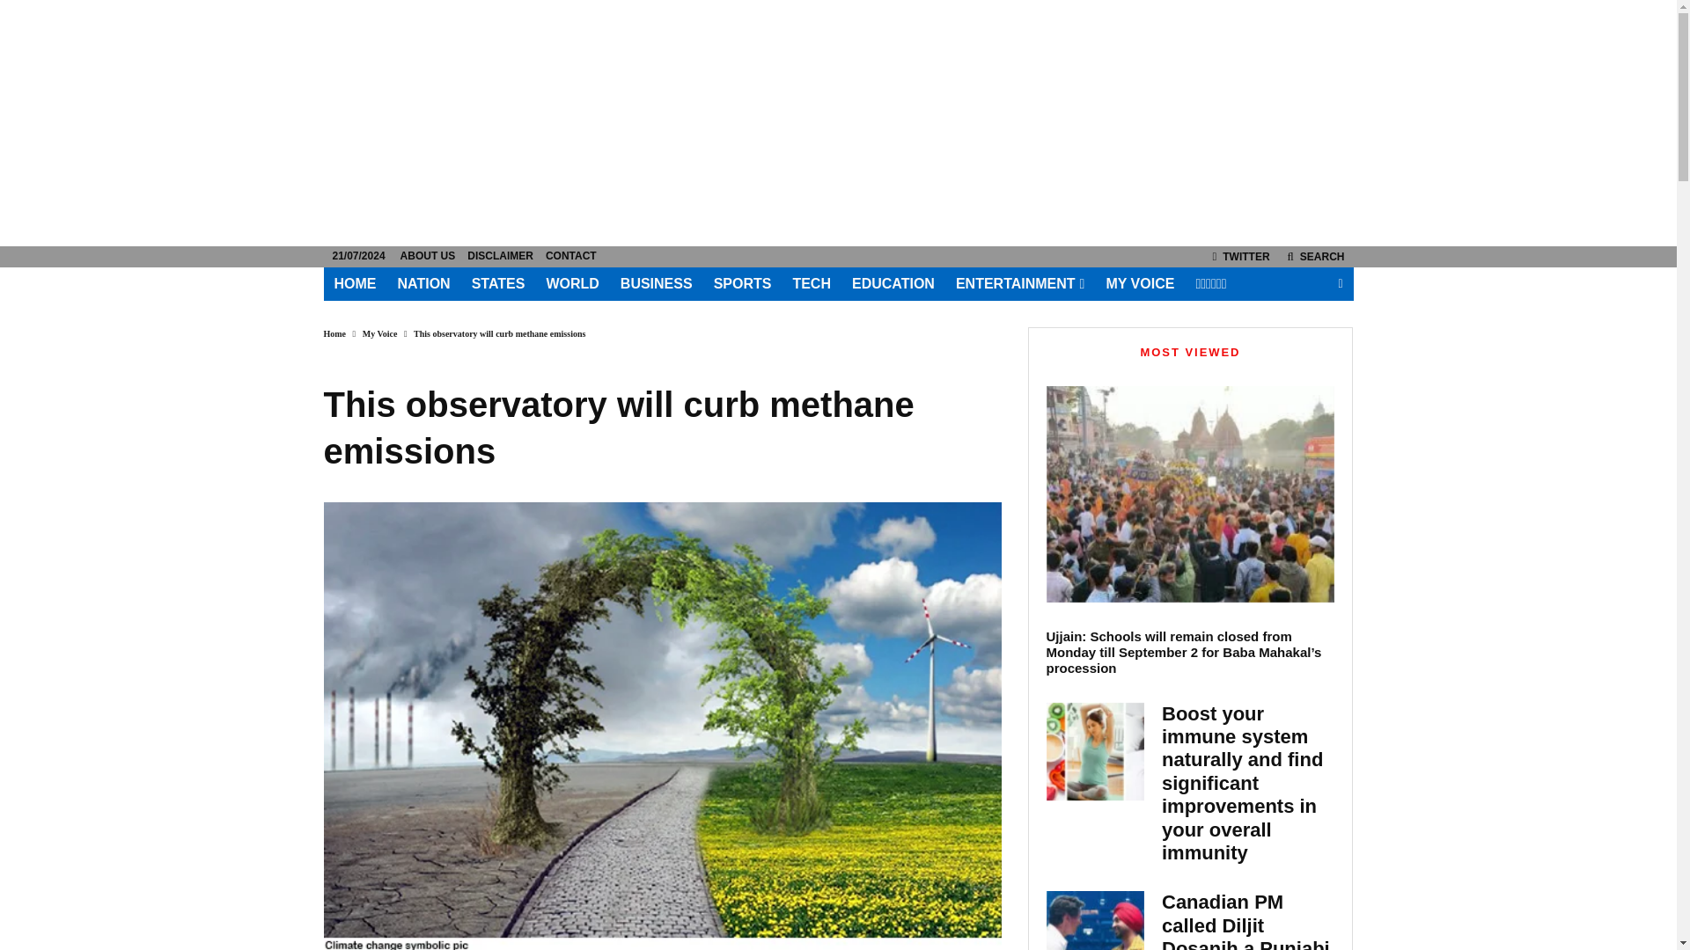  I want to click on My Voice, so click(380, 332).